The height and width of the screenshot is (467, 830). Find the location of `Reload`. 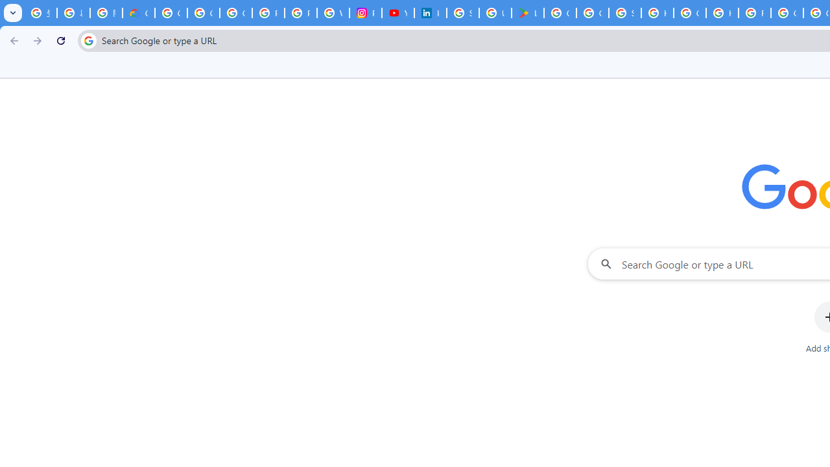

Reload is located at coordinates (61, 40).